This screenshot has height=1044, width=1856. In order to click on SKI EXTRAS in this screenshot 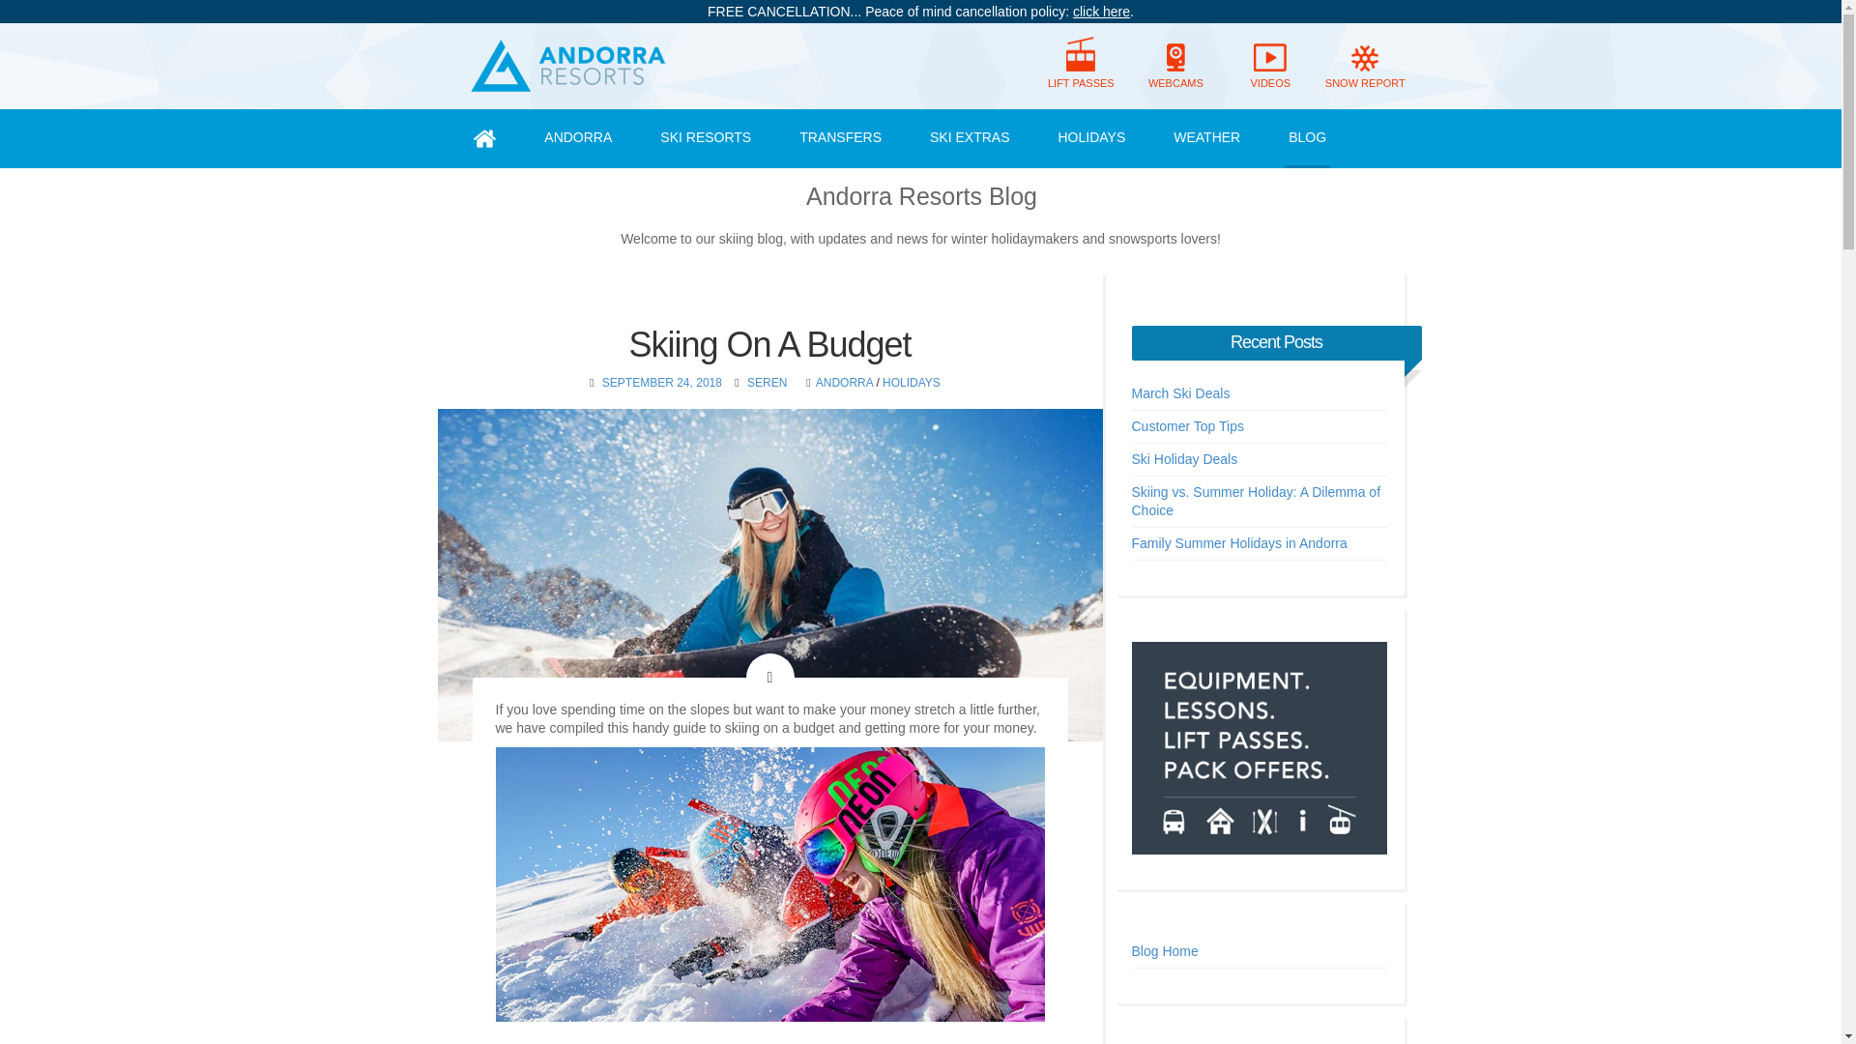, I will do `click(970, 138)`.